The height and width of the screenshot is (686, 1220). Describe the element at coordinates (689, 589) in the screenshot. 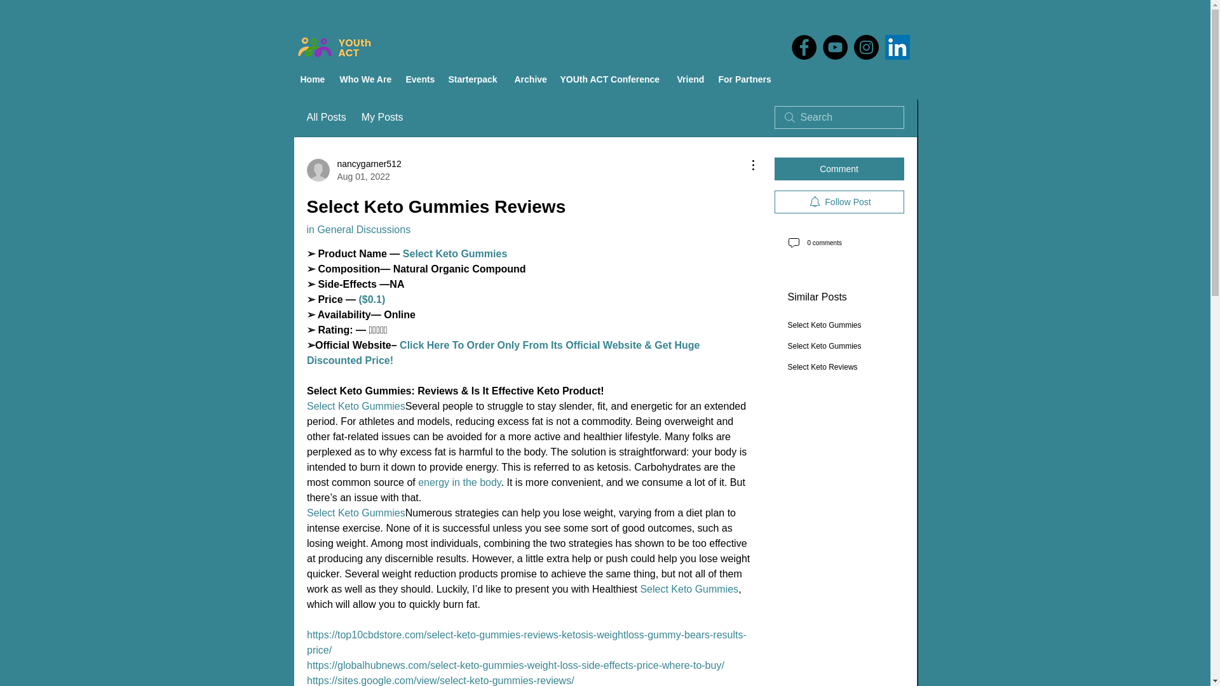

I see `Select Keto Gummies` at that location.